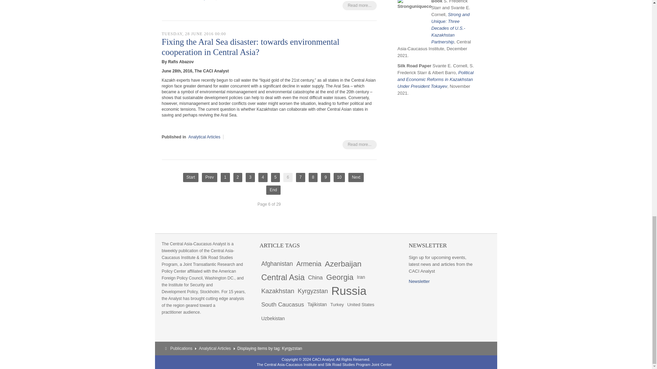 This screenshot has width=657, height=369. I want to click on Read more..., so click(359, 145).